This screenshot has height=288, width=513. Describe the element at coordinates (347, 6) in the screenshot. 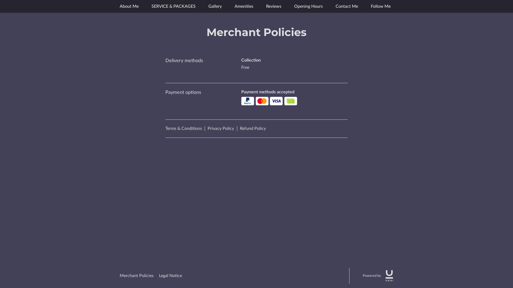

I see `Contact Me` at that location.